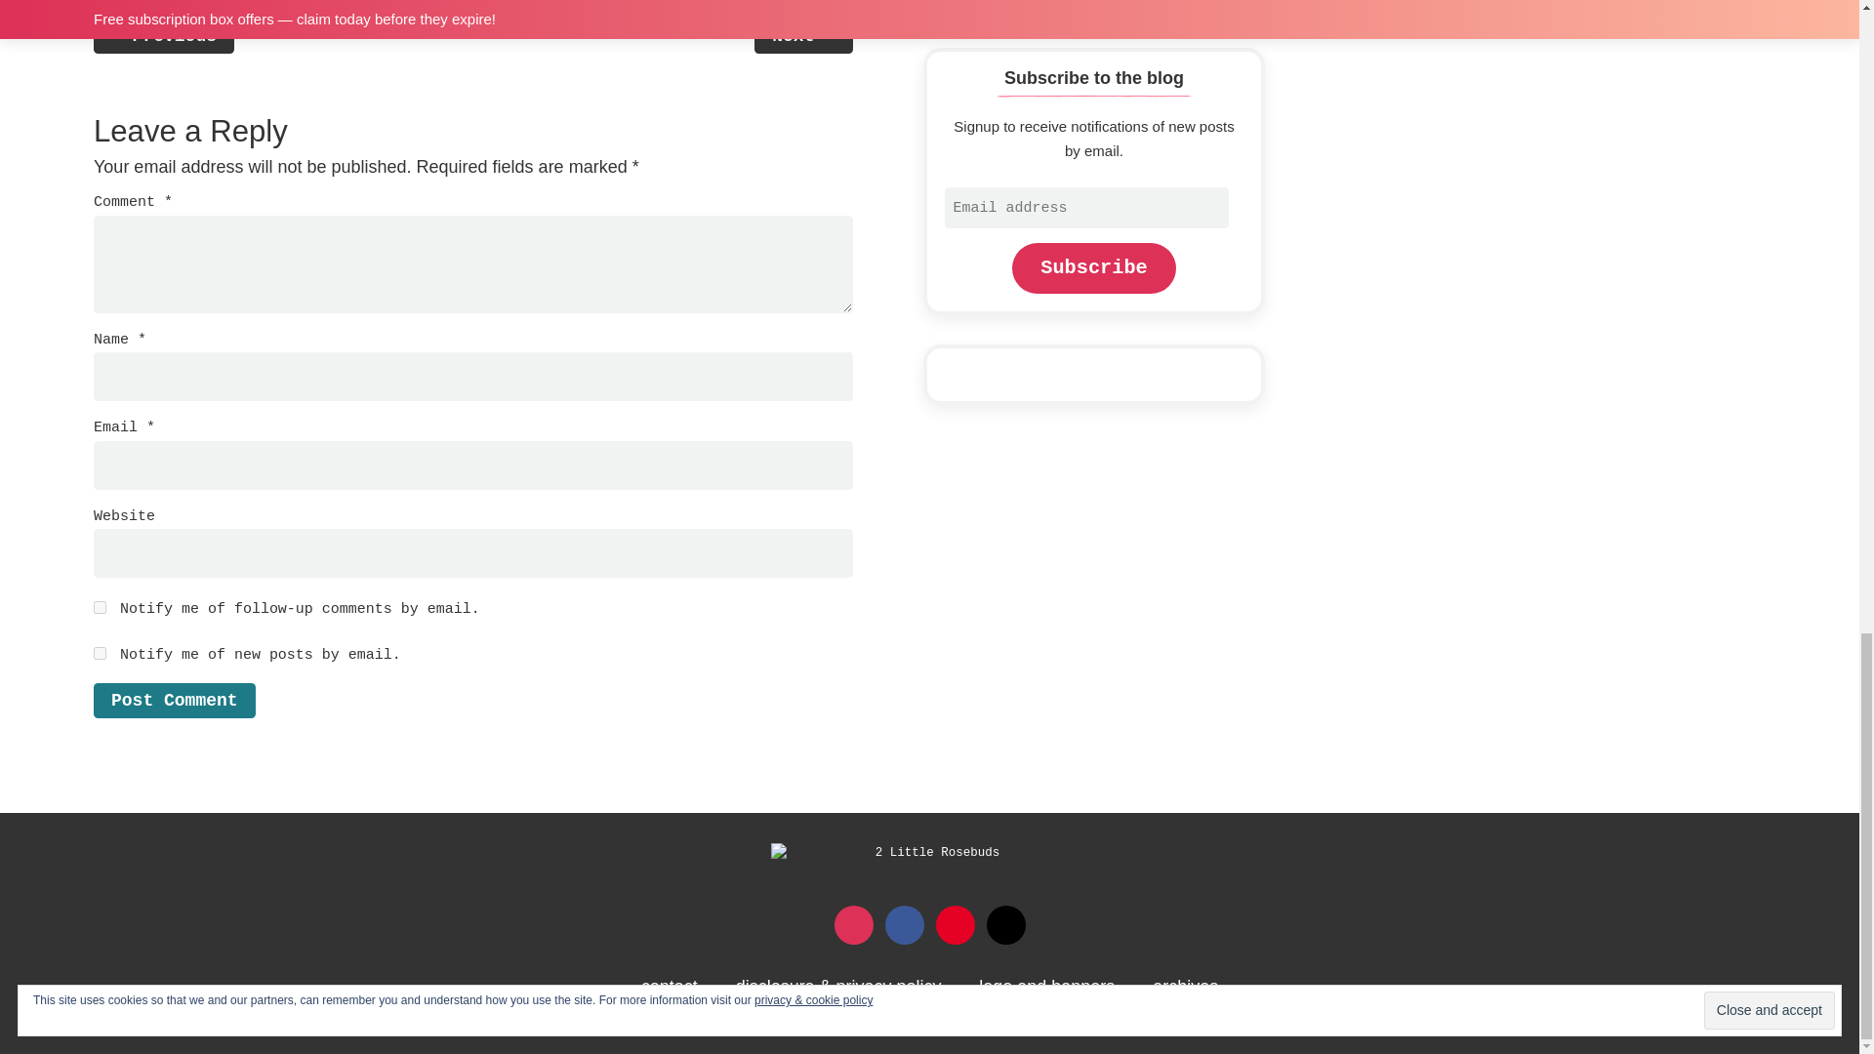 This screenshot has height=1054, width=1874. I want to click on subscribe, so click(100, 607).